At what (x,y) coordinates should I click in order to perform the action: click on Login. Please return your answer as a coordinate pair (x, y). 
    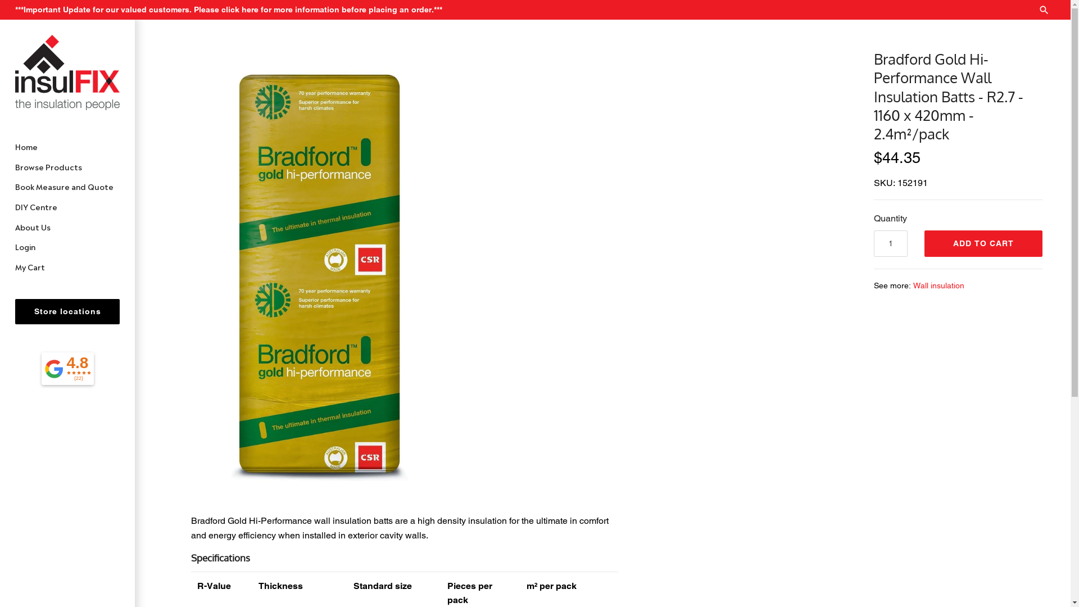
    Looking at the image, I should click on (67, 247).